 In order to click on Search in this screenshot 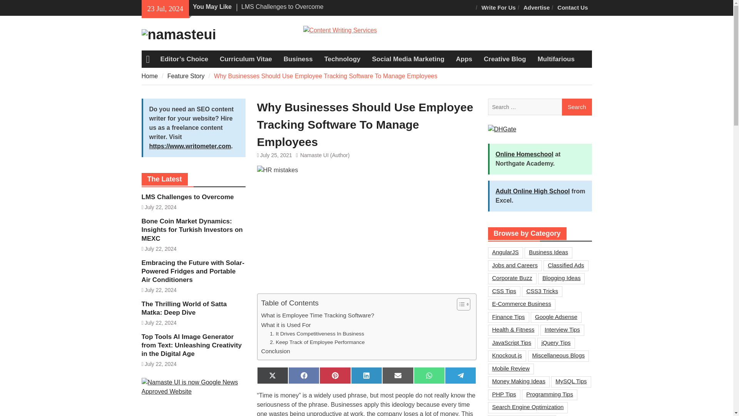, I will do `click(577, 107)`.